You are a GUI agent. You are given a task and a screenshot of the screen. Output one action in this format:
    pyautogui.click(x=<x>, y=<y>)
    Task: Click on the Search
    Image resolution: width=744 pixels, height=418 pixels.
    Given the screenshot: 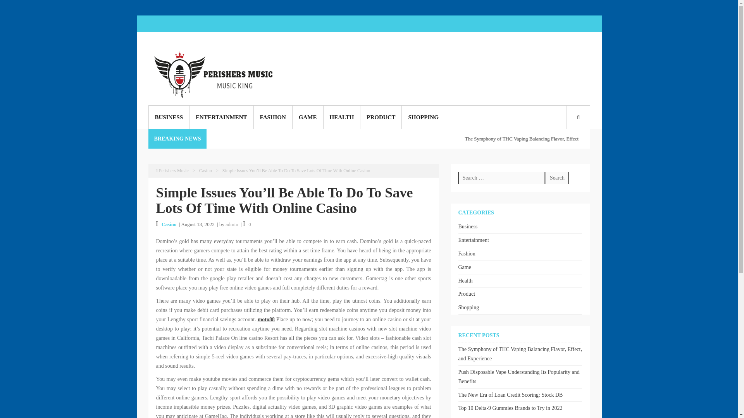 What is the action you would take?
    pyautogui.click(x=557, y=178)
    